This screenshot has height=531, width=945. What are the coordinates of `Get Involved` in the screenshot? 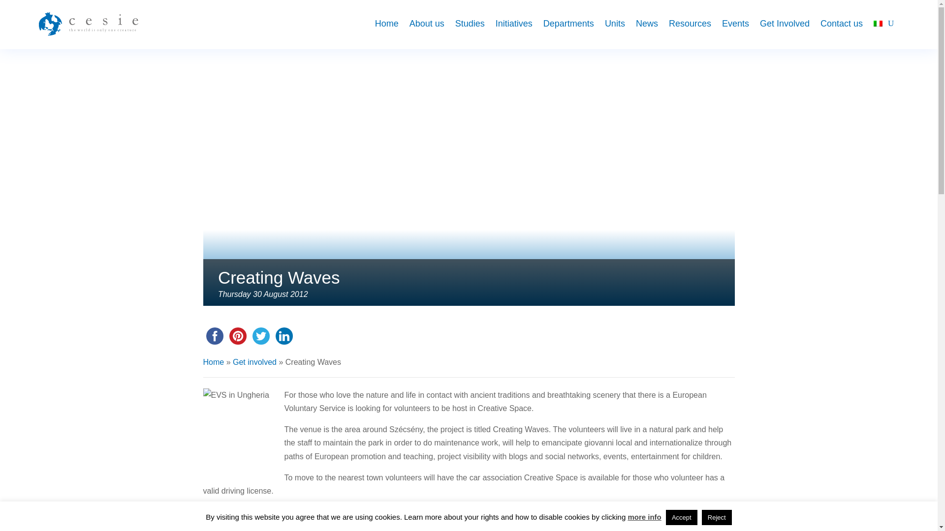 It's located at (785, 24).